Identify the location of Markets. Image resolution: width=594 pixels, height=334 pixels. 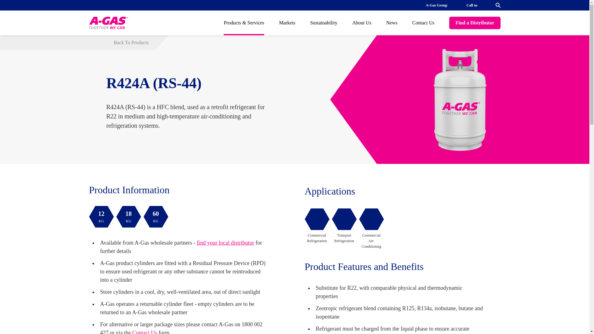
(129, 216).